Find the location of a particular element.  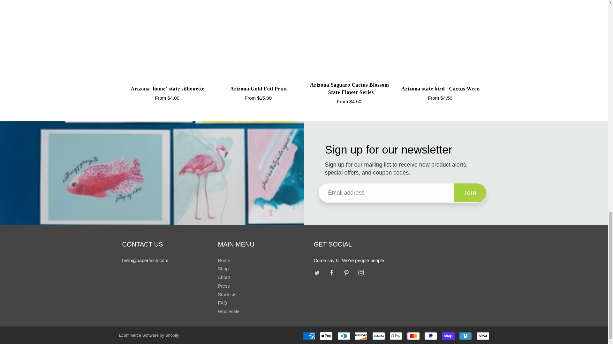

American Express is located at coordinates (309, 336).